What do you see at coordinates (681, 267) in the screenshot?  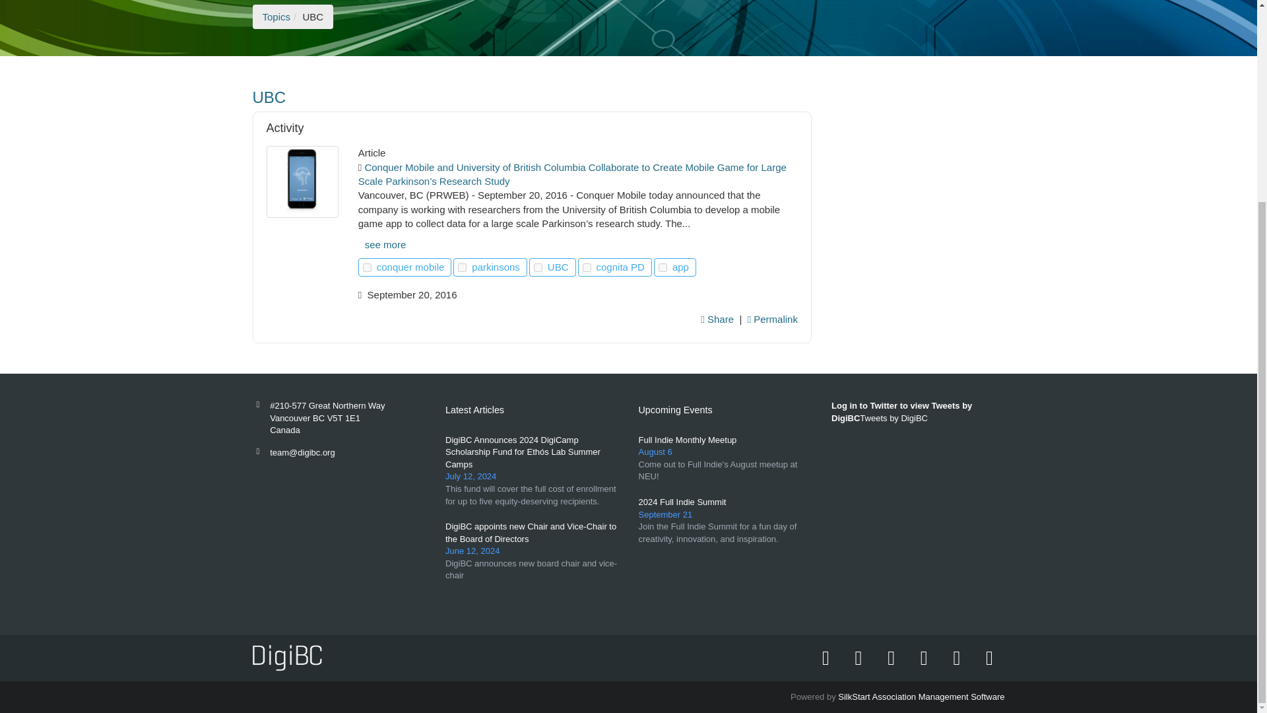 I see `Go to tag page: app` at bounding box center [681, 267].